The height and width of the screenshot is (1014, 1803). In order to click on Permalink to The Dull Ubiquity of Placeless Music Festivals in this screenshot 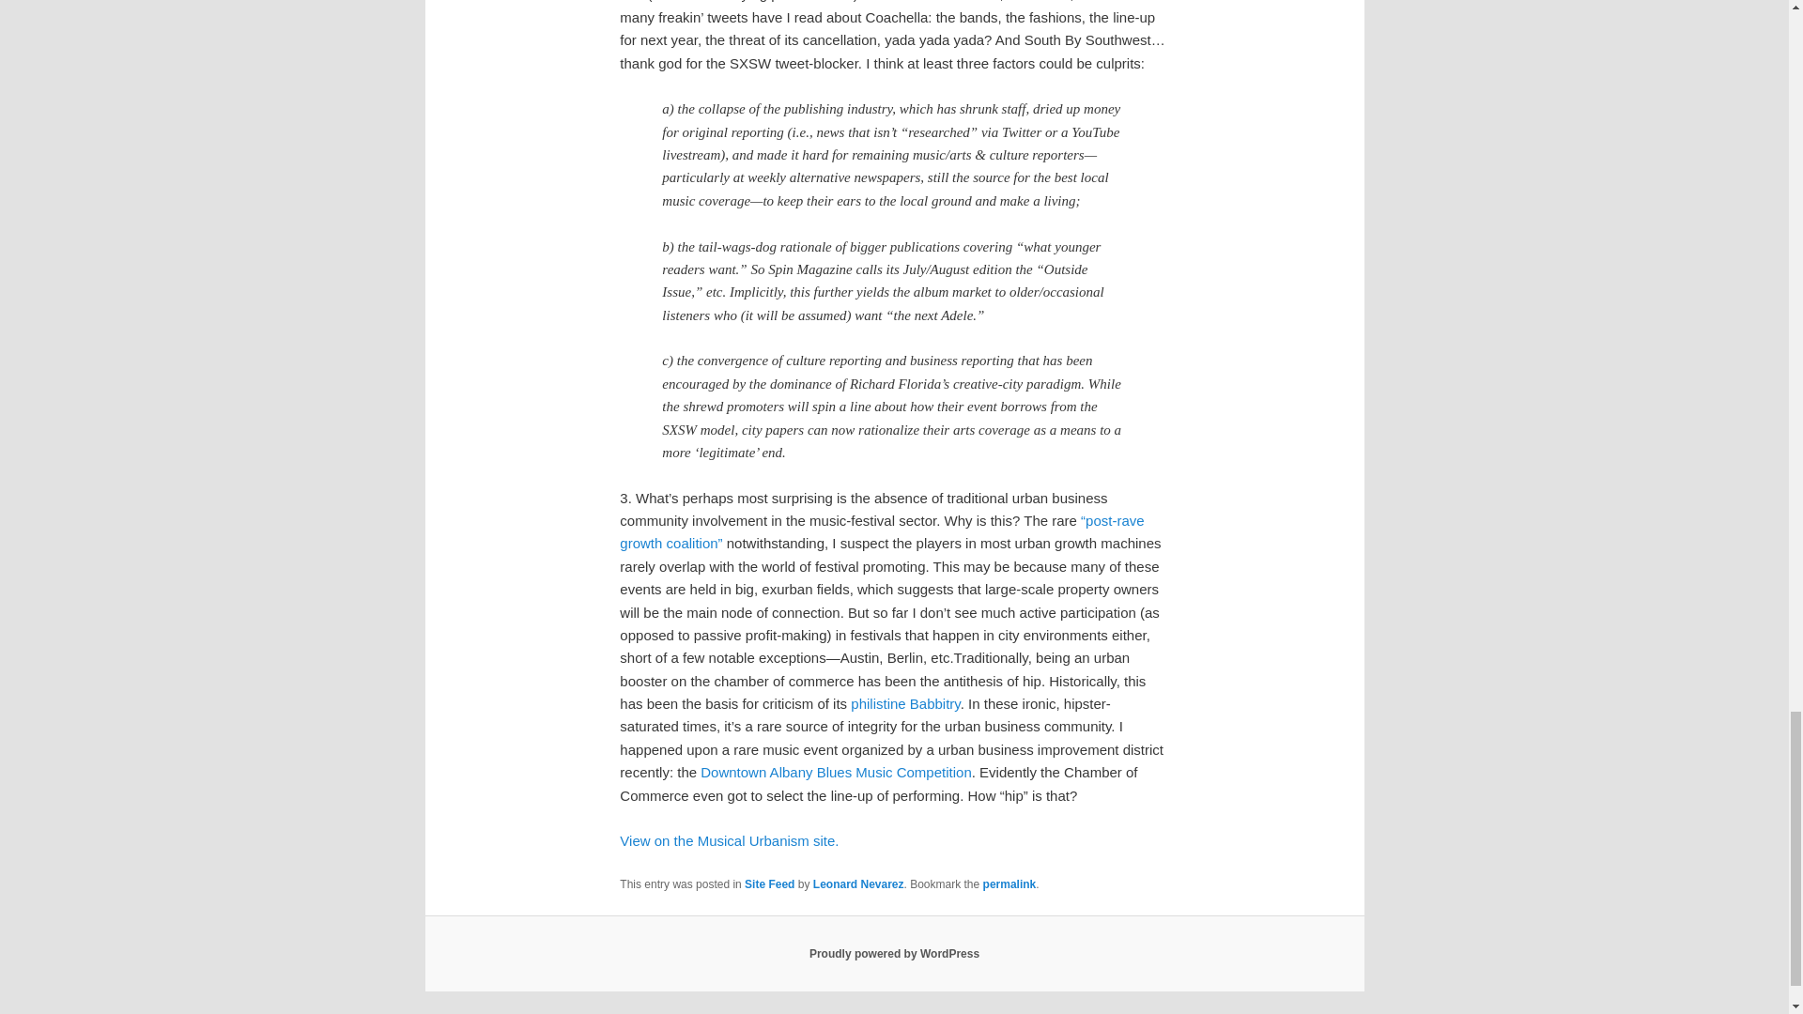, I will do `click(1009, 884)`.